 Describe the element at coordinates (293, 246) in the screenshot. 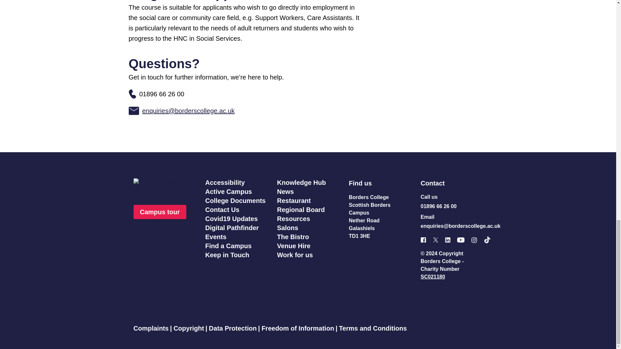

I see `Venue Hire at Borders College` at that location.